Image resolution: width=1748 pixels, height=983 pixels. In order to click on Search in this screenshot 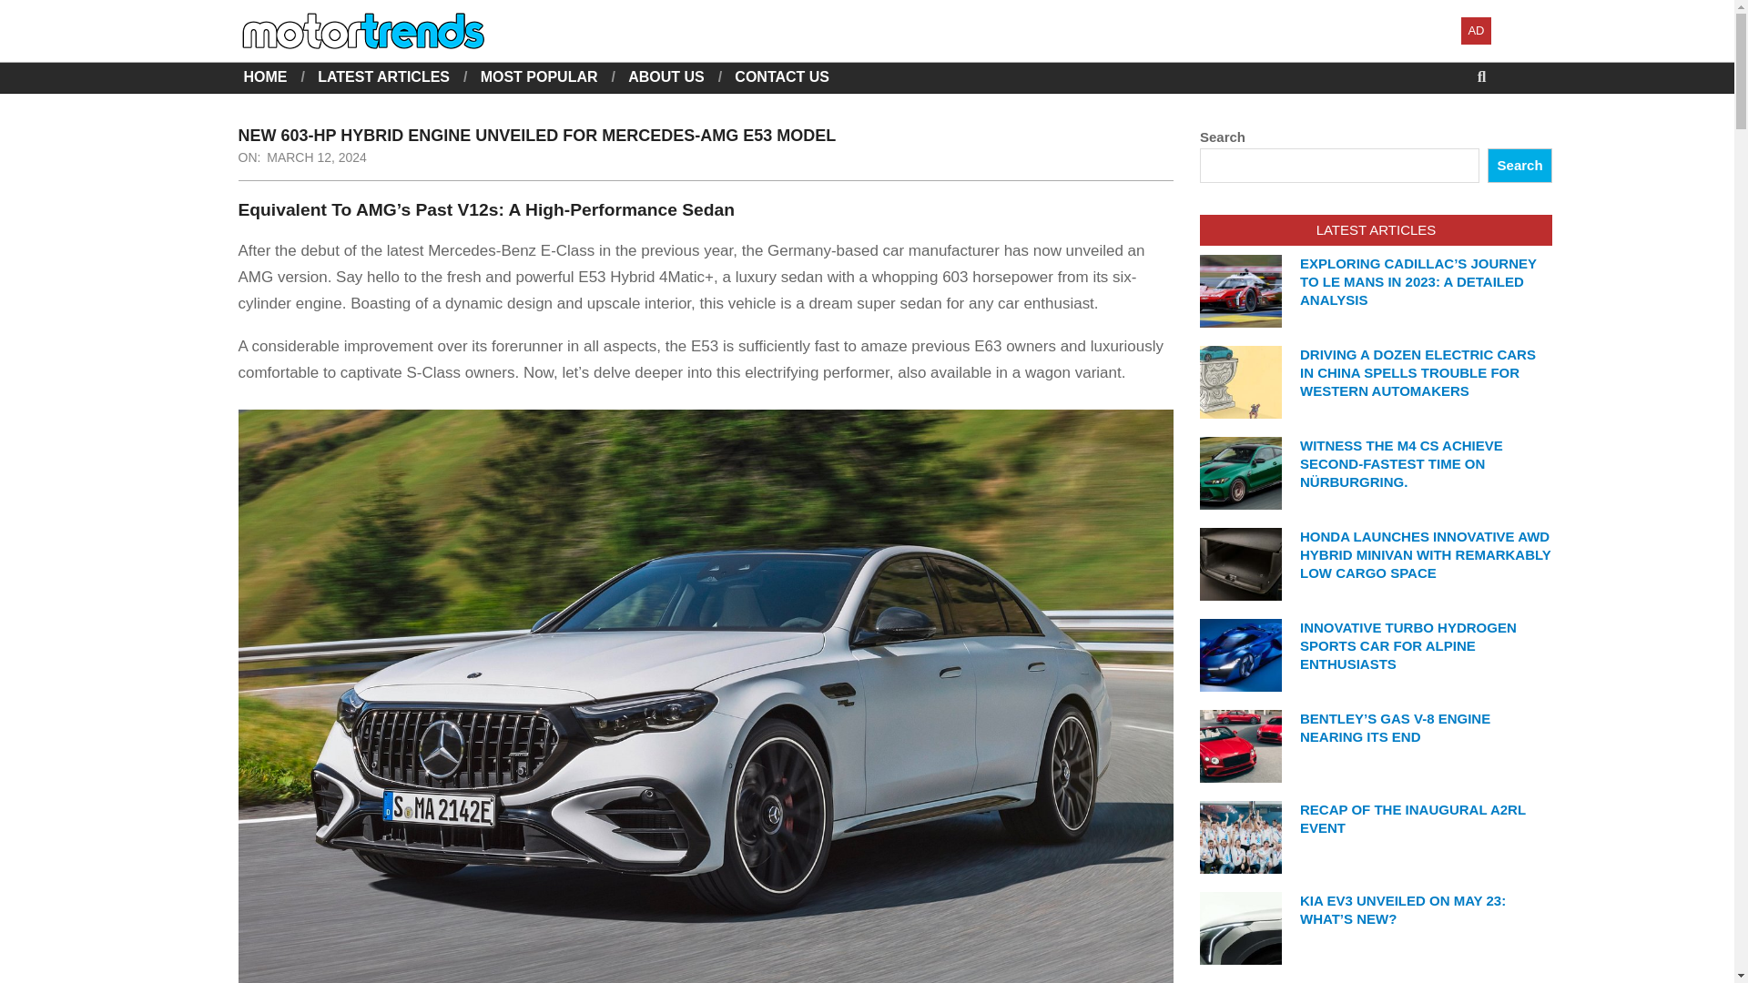, I will do `click(1519, 166)`.